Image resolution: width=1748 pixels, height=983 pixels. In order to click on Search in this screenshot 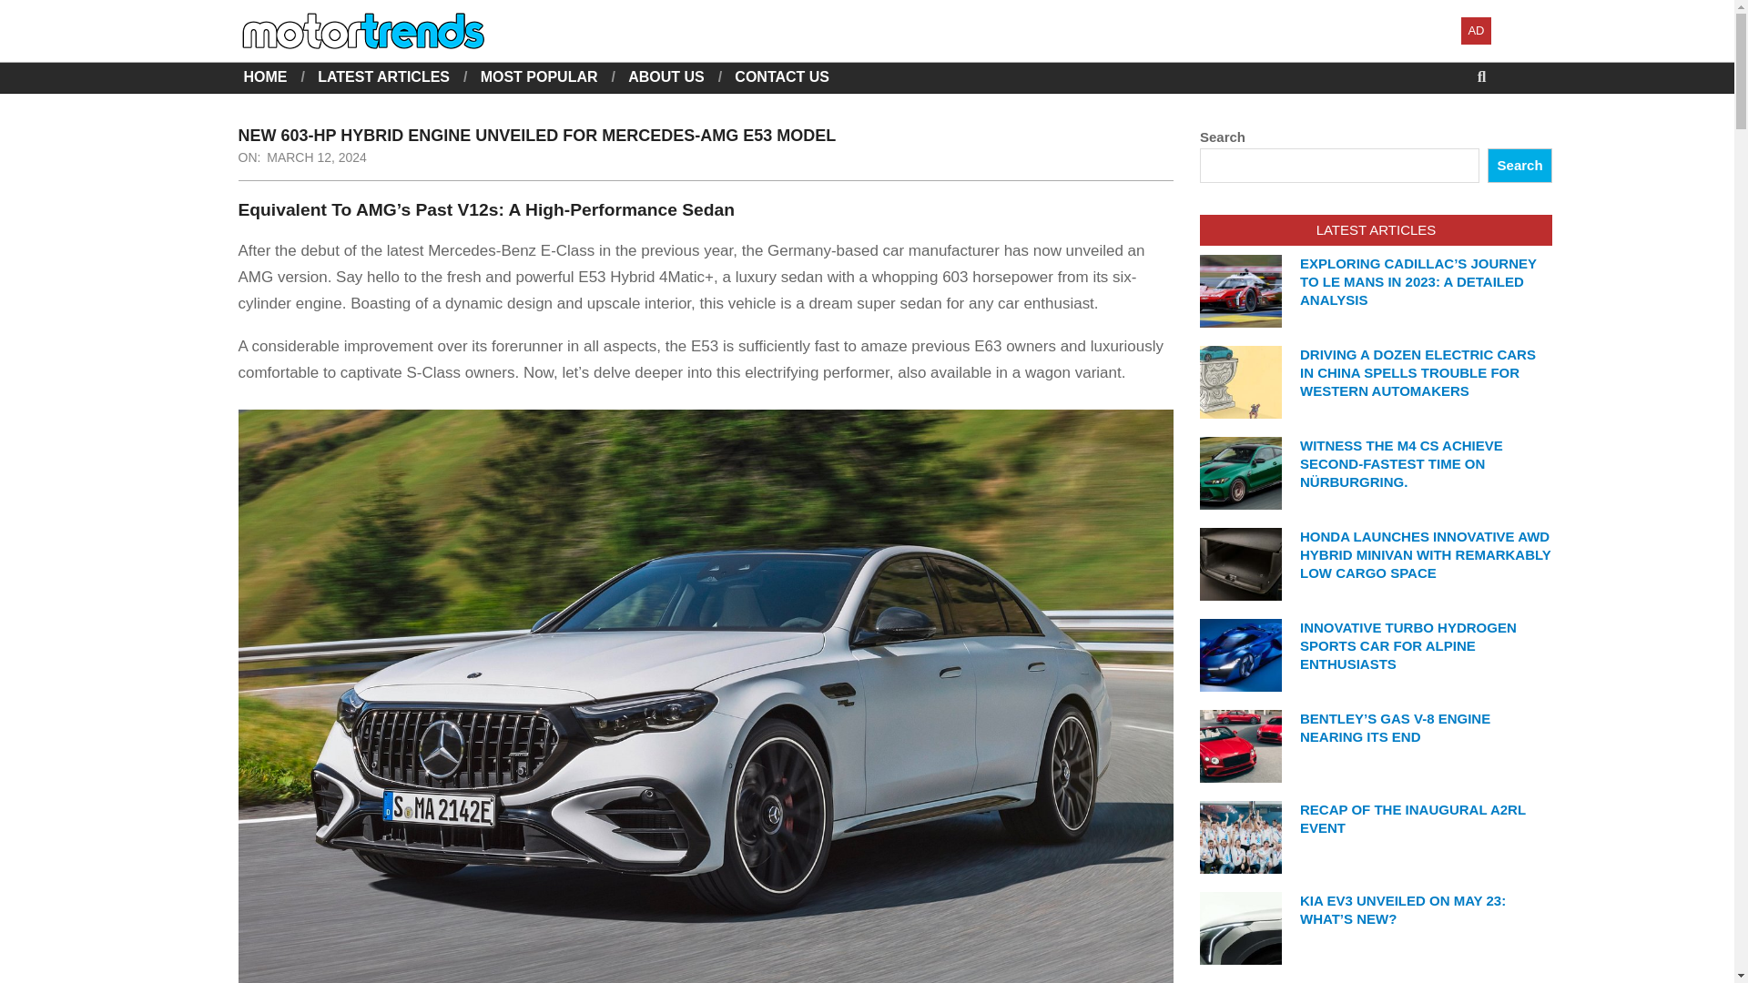, I will do `click(1519, 166)`.